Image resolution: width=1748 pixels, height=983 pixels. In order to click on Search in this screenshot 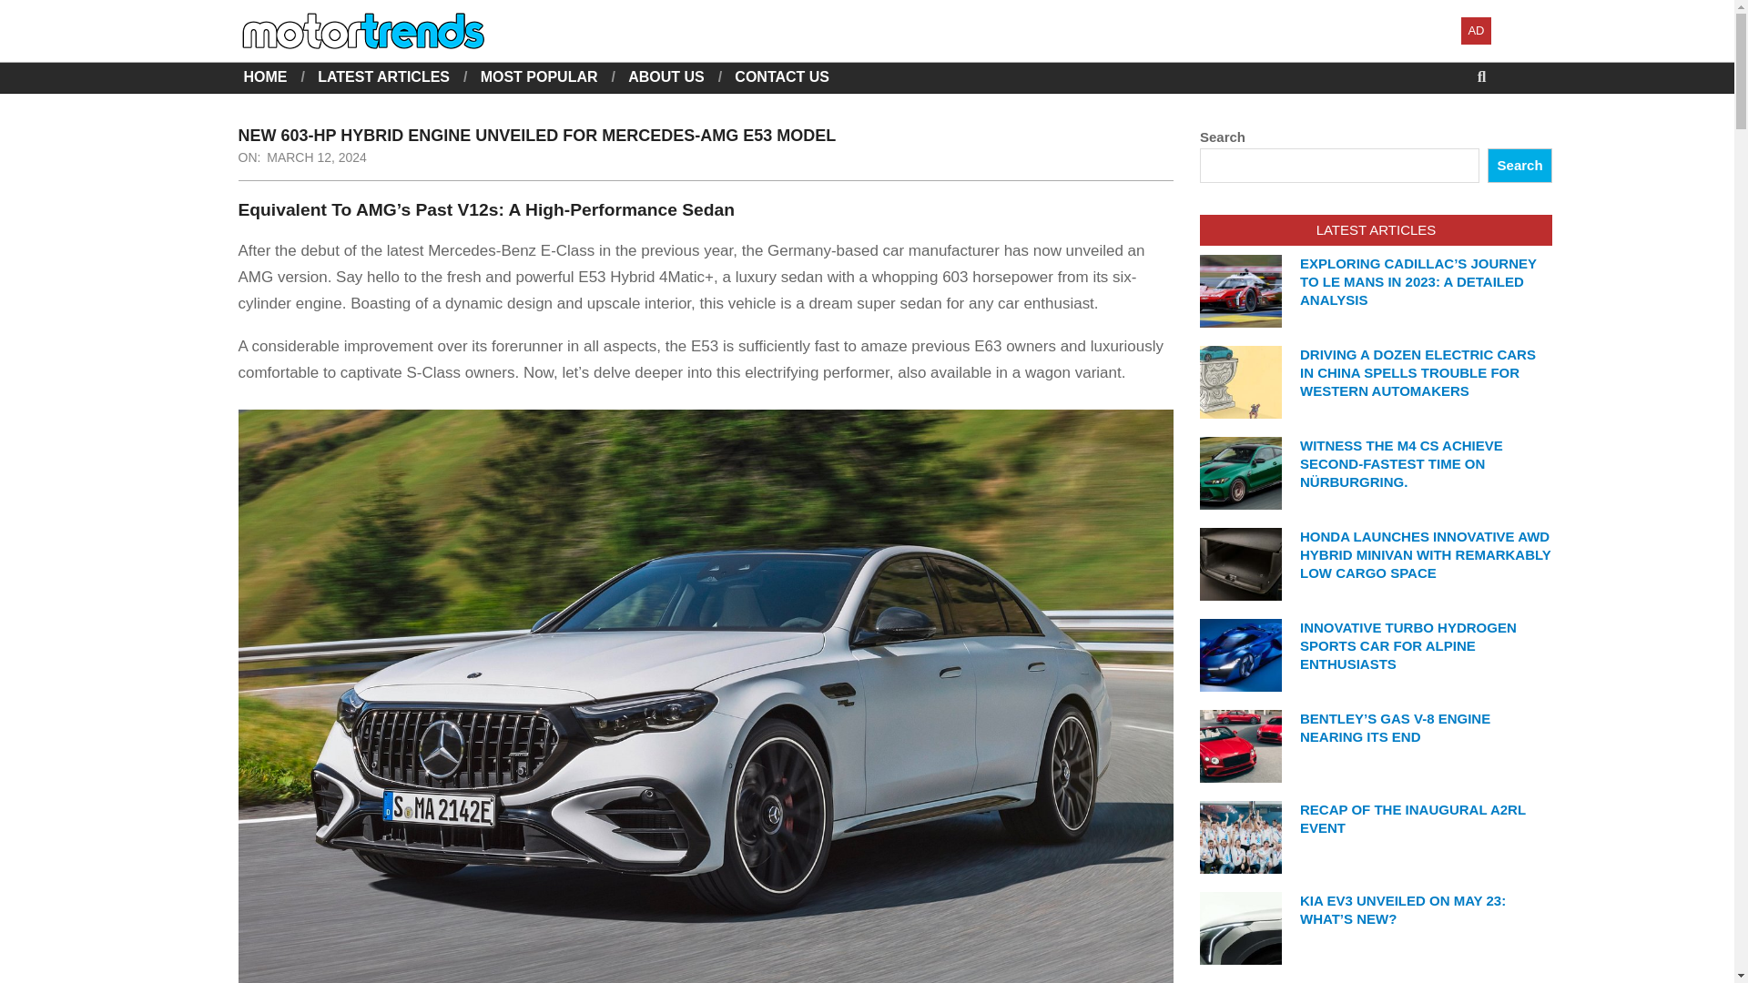, I will do `click(1519, 166)`.